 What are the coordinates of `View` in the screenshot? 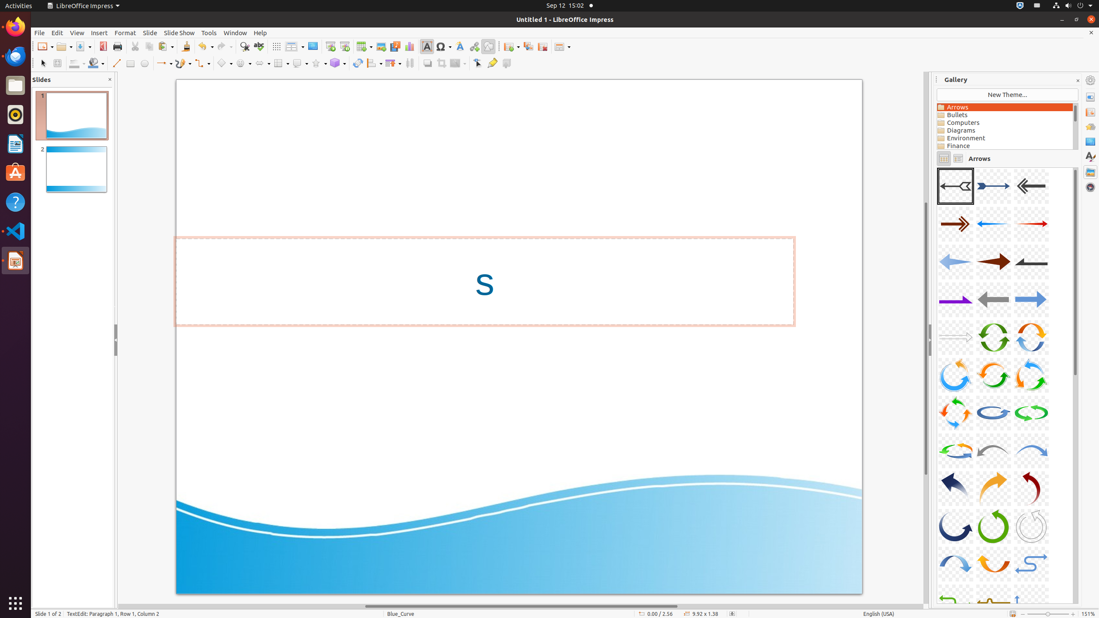 It's located at (77, 33).